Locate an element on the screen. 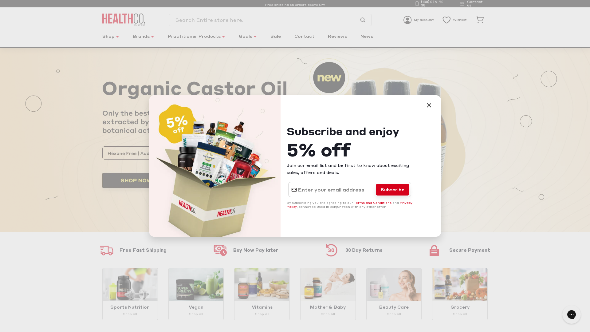 The width and height of the screenshot is (590, 332). Grocery
Shop All is located at coordinates (460, 294).